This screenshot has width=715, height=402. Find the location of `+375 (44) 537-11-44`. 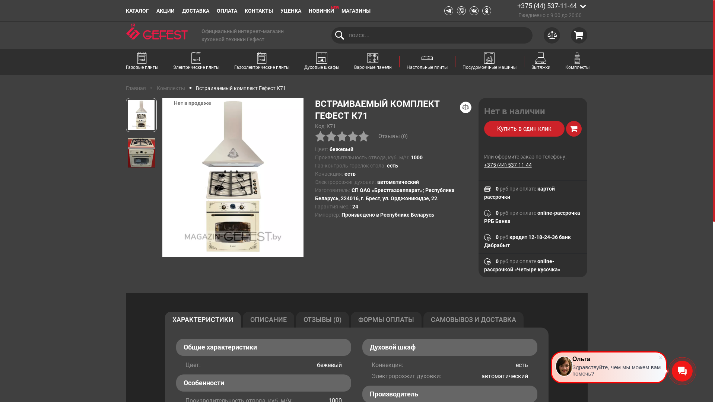

+375 (44) 537-11-44 is located at coordinates (508, 165).